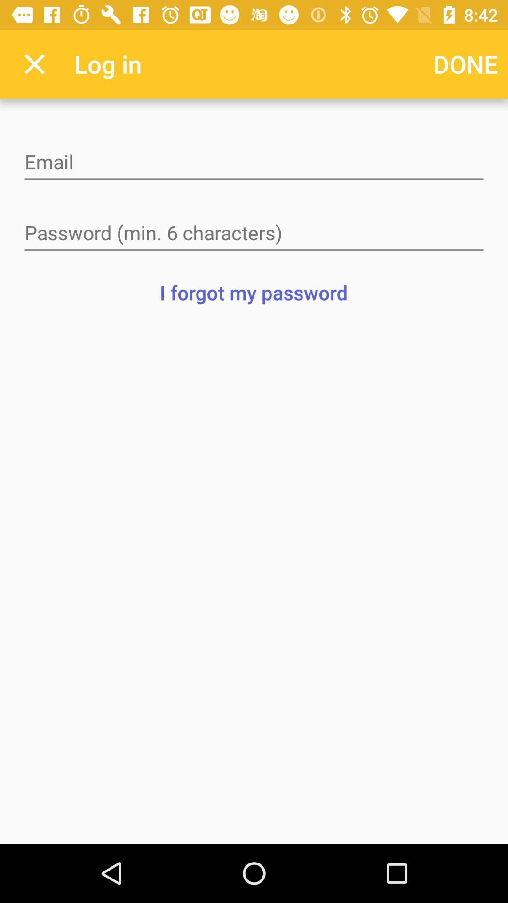  What do you see at coordinates (466, 64) in the screenshot?
I see `launch the item at the top right corner` at bounding box center [466, 64].